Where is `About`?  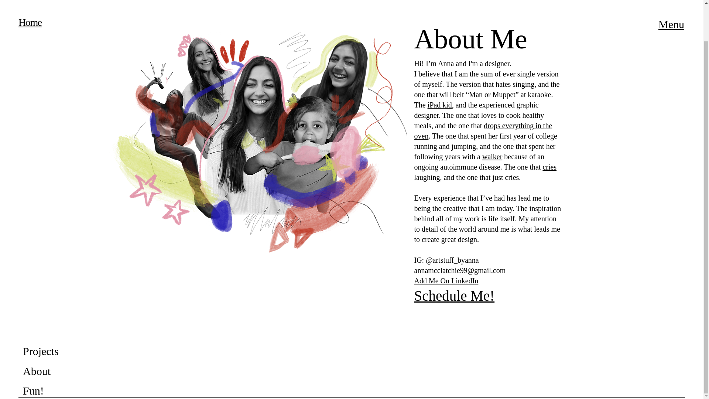
About is located at coordinates (36, 371).